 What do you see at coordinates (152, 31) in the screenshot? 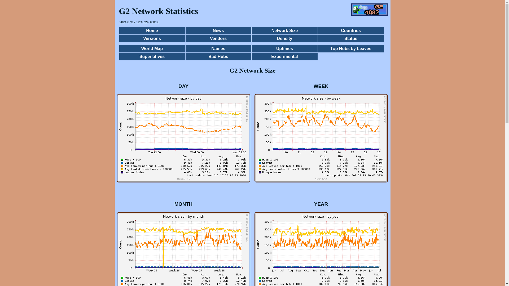
I see `Home` at bounding box center [152, 31].